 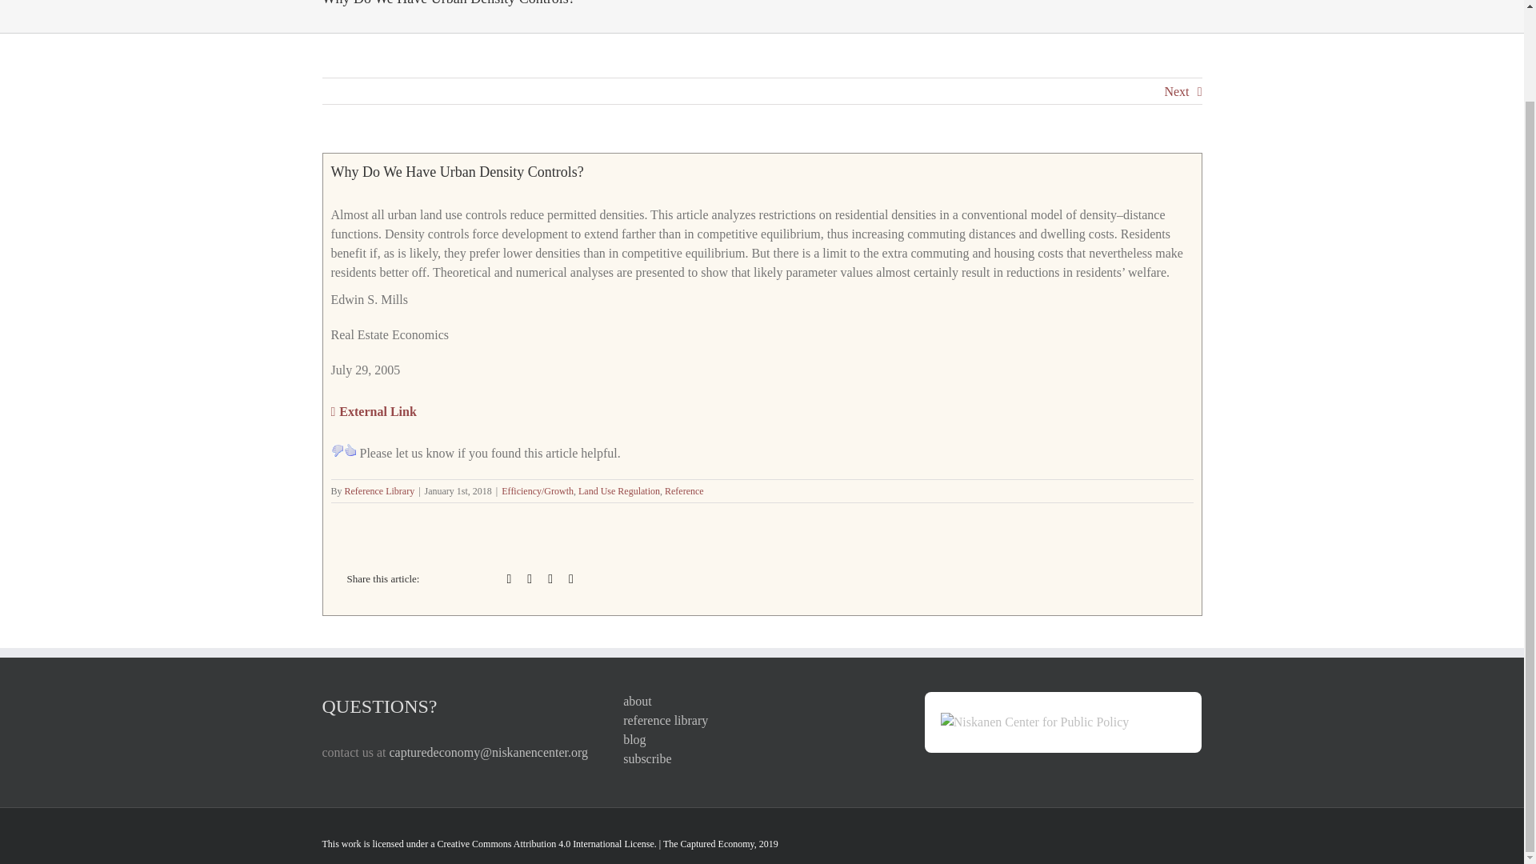 What do you see at coordinates (379, 491) in the screenshot?
I see `Posts by Reference Library` at bounding box center [379, 491].